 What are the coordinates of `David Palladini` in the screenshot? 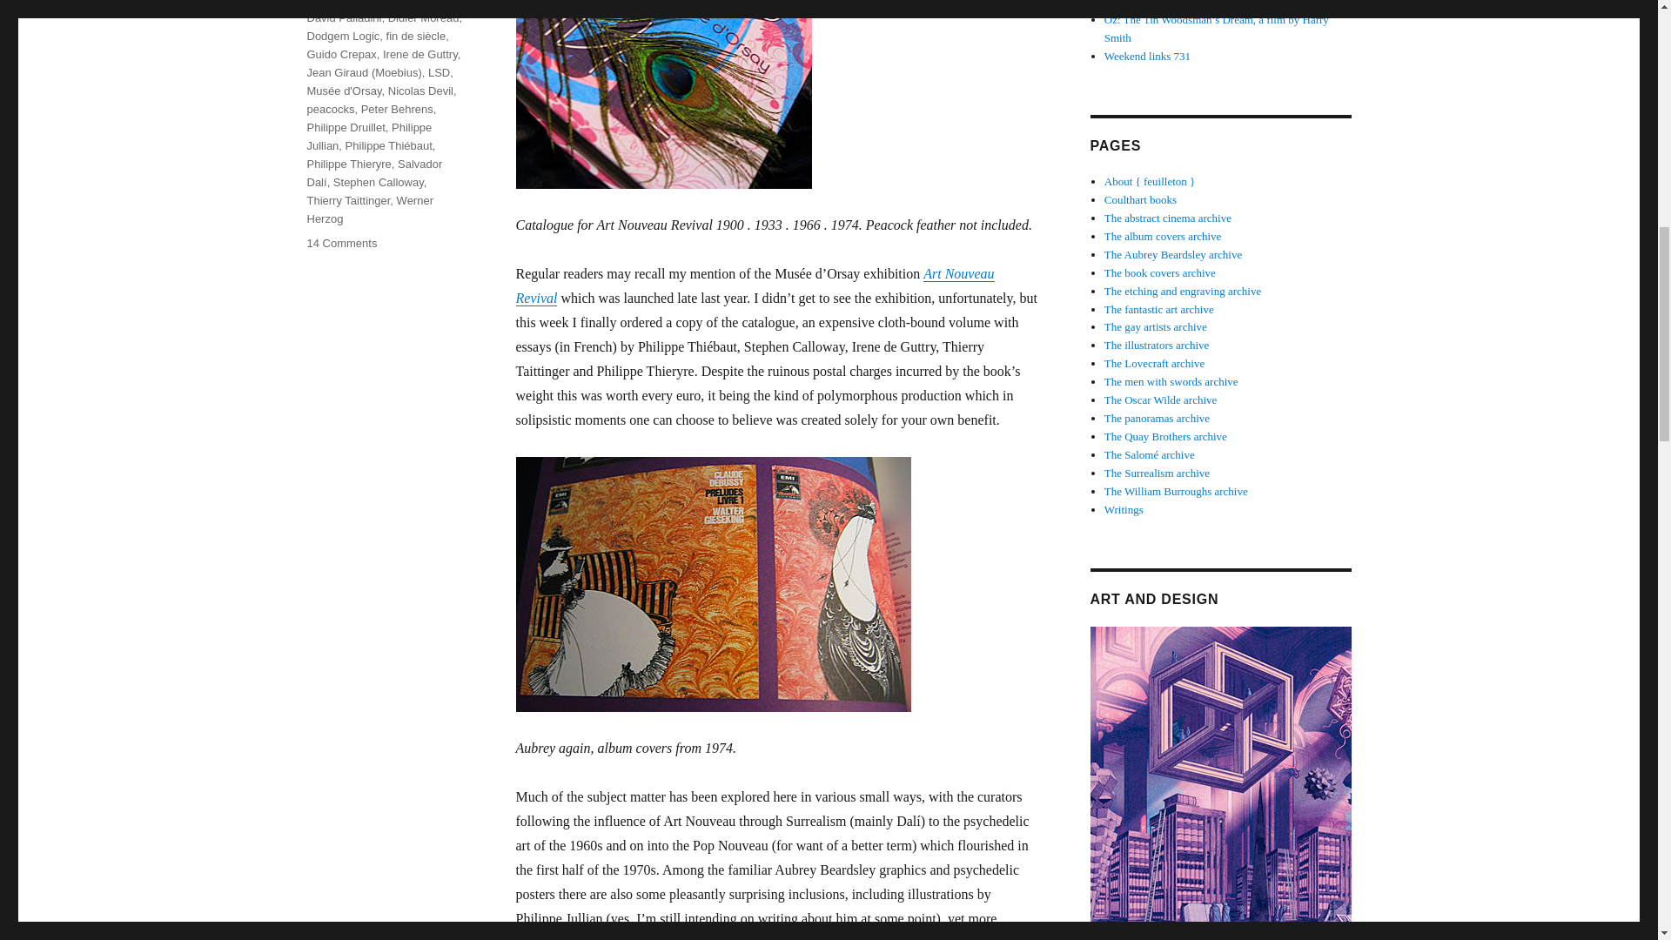 It's located at (343, 17).